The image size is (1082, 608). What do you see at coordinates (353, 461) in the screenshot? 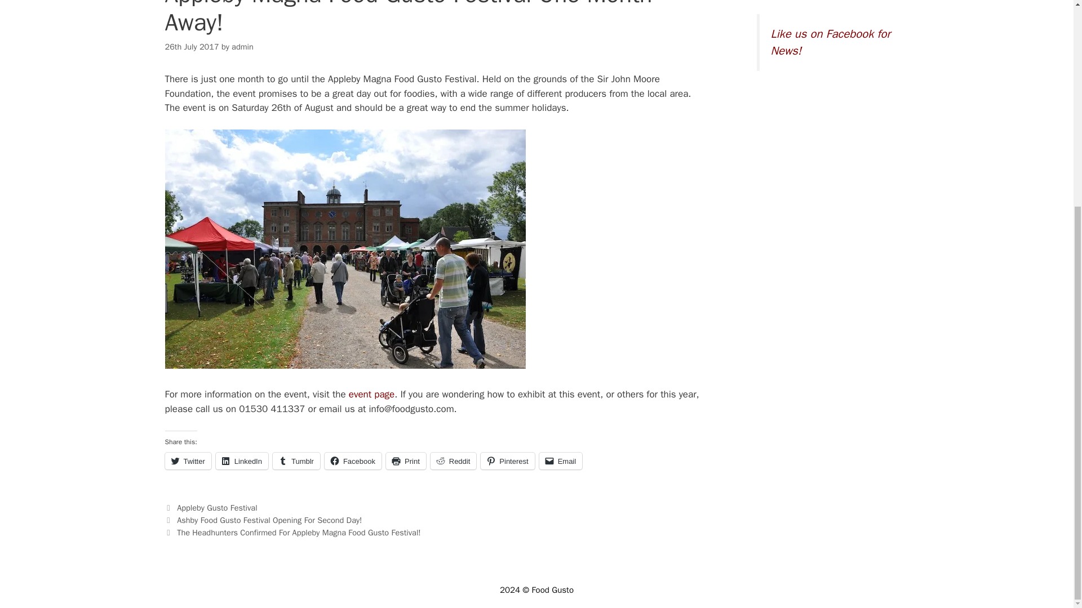
I see `Facebook` at bounding box center [353, 461].